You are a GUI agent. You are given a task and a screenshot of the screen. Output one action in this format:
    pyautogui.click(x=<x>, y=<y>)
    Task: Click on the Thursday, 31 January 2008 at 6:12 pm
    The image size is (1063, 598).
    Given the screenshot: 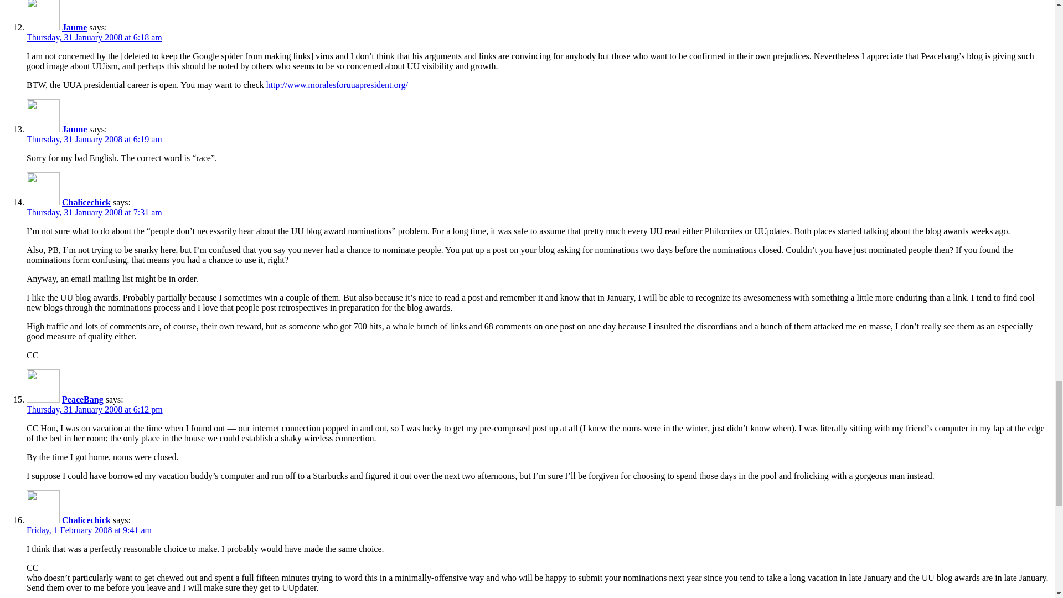 What is the action you would take?
    pyautogui.click(x=94, y=410)
    